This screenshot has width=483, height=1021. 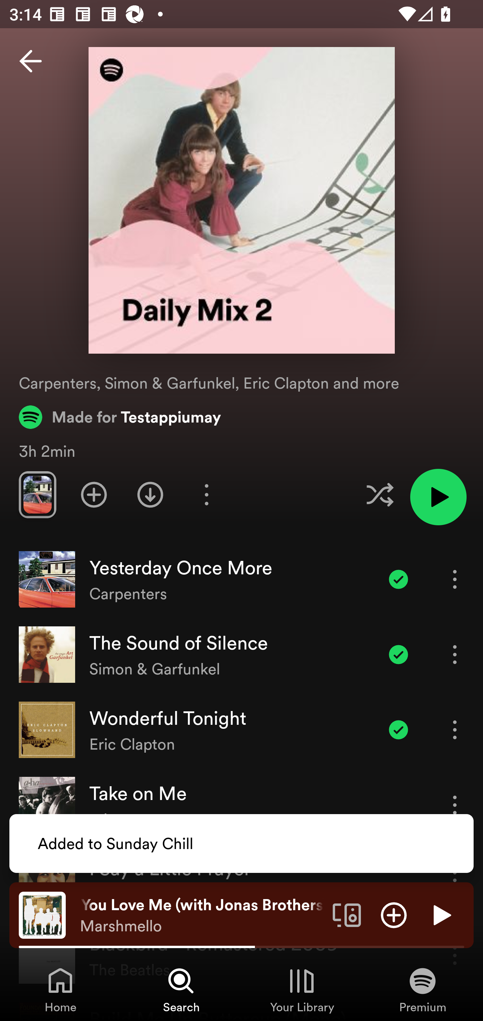 I want to click on More options for song Take on Me, so click(x=455, y=805).